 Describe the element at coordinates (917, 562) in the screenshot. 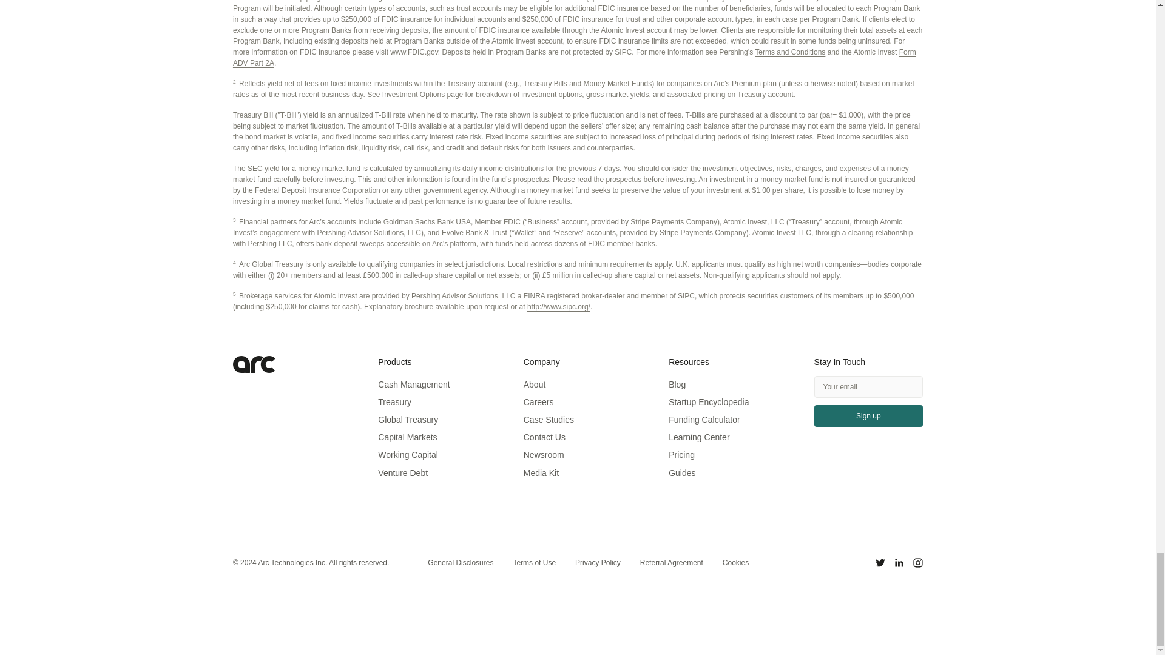

I see `Instagram` at that location.